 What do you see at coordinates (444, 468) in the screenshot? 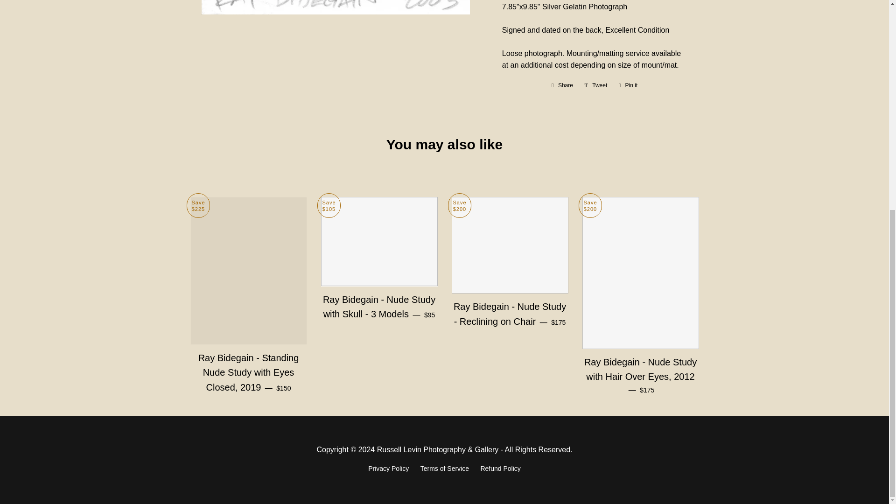
I see `Terms of Service` at bounding box center [444, 468].